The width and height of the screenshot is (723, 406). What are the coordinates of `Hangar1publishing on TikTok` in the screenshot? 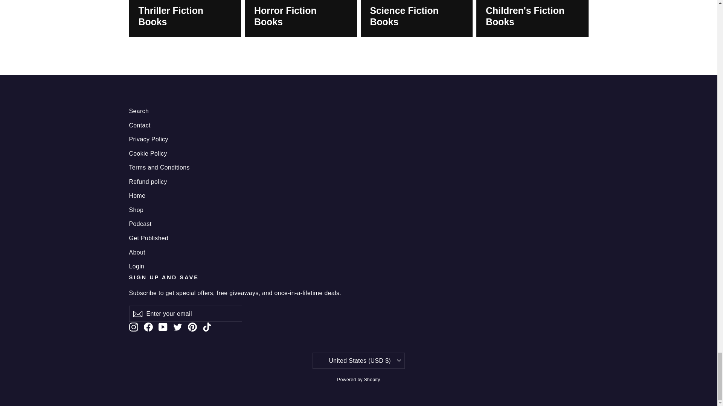 It's located at (207, 327).